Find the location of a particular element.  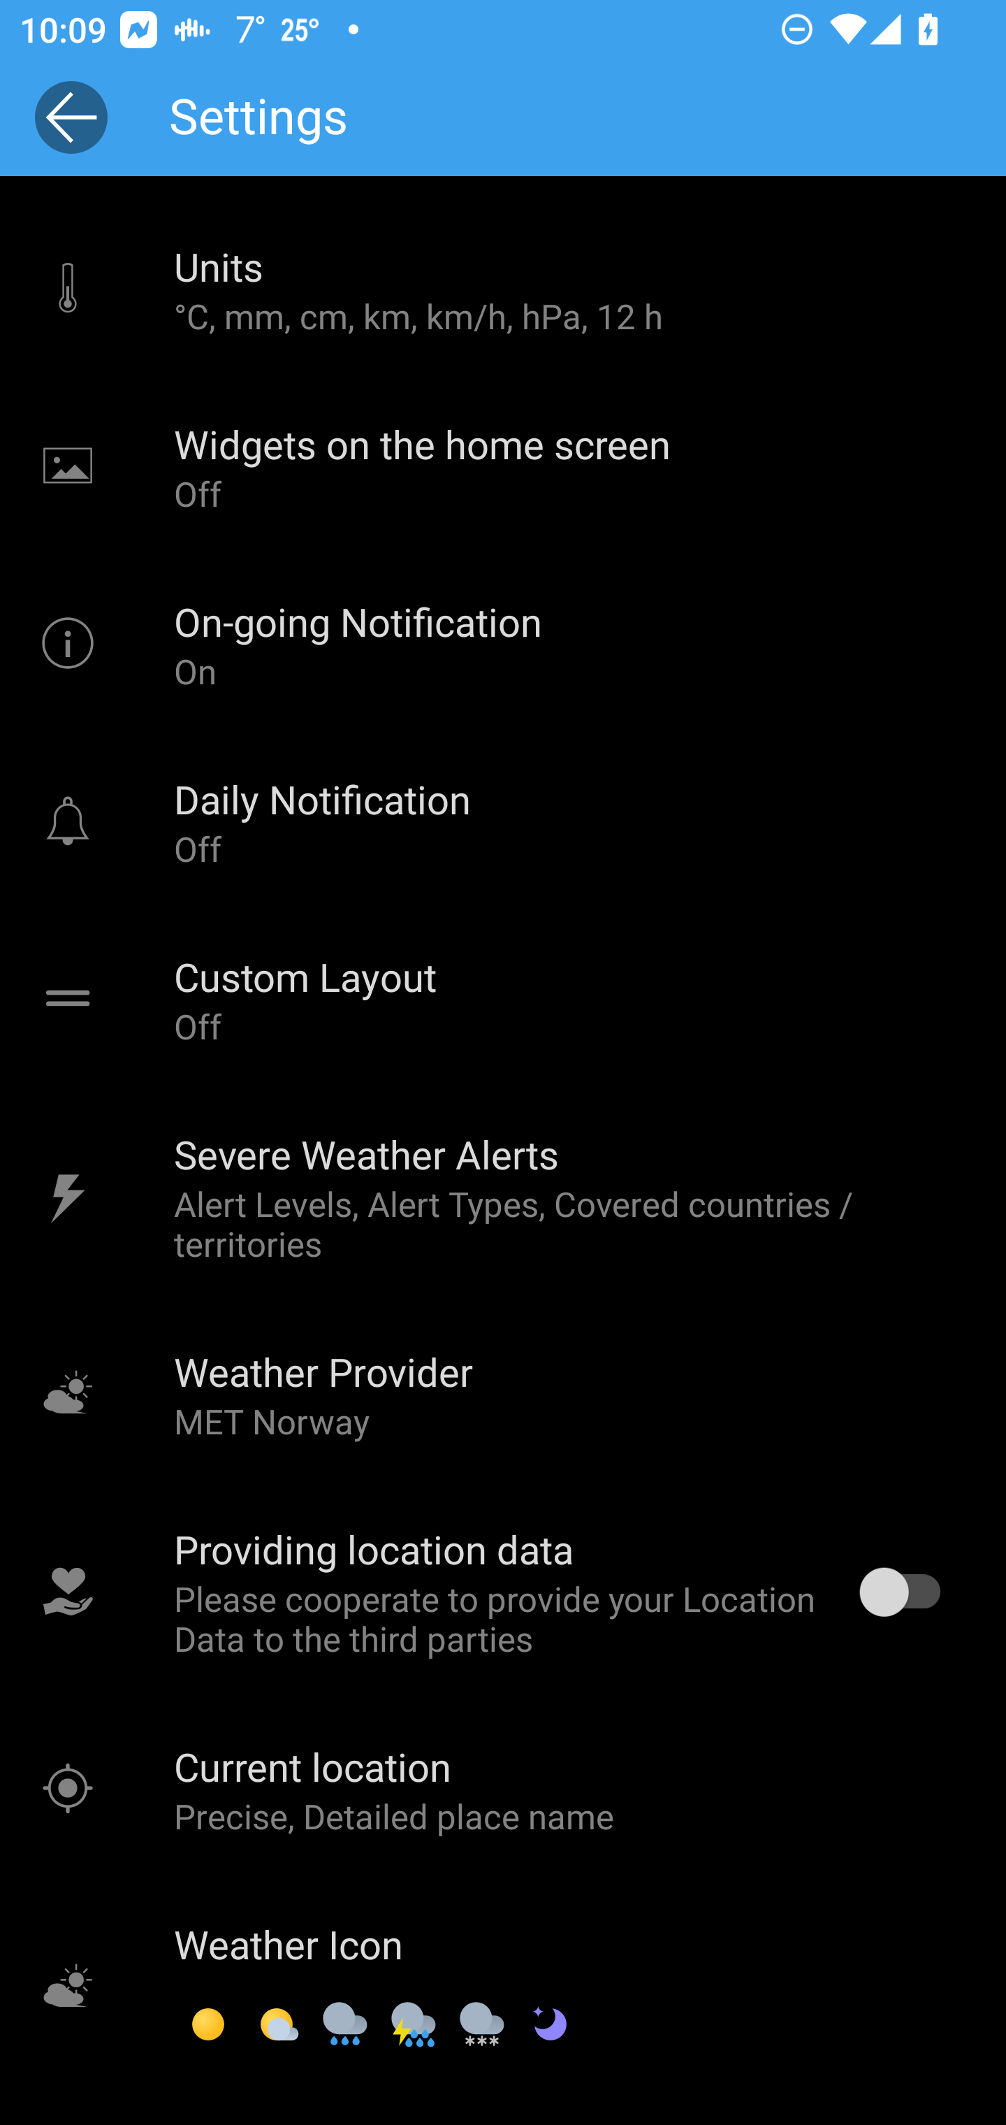

 Daily Notification Off is located at coordinates (503, 822).